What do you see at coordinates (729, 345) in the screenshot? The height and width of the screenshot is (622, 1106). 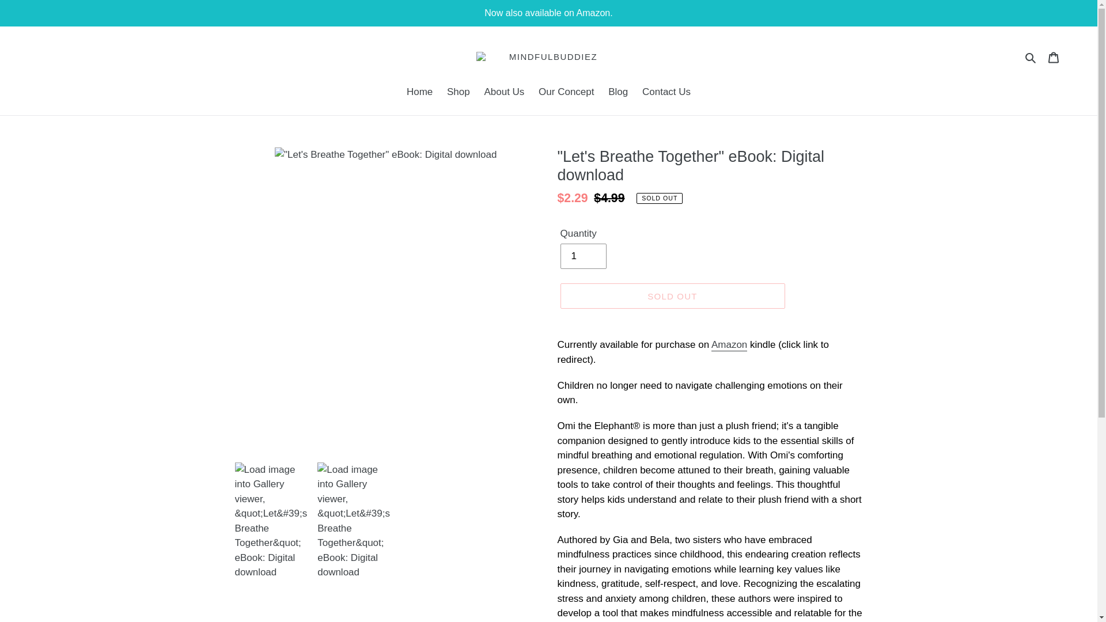 I see `Amazon Kindle Ebook "Let's Breathe Together"` at bounding box center [729, 345].